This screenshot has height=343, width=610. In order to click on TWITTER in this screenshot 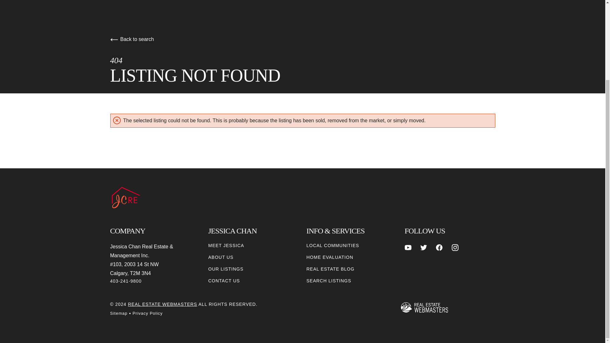, I will do `click(424, 247)`.